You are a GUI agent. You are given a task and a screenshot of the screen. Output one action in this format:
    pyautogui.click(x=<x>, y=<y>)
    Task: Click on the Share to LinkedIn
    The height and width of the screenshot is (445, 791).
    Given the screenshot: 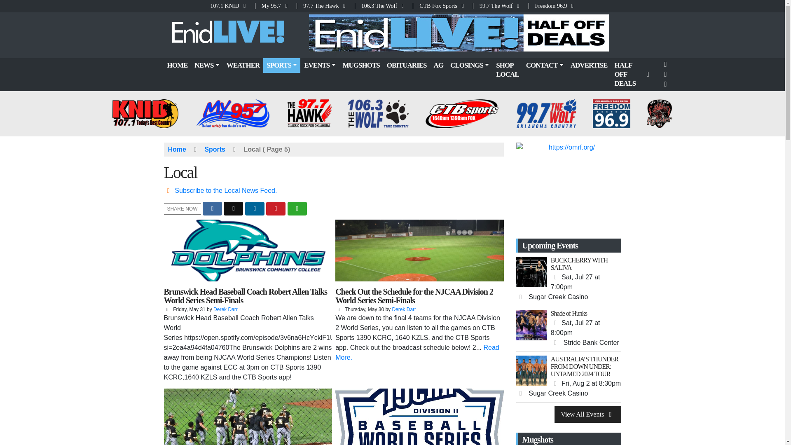 What is the action you would take?
    pyautogui.click(x=255, y=208)
    